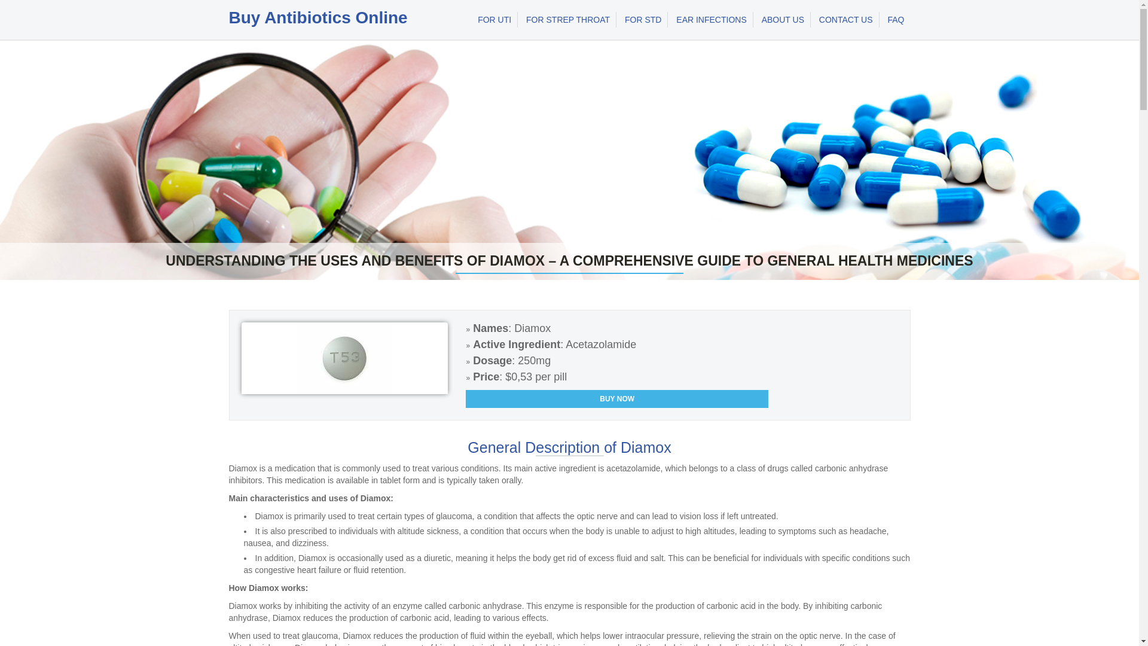 The height and width of the screenshot is (646, 1148). What do you see at coordinates (494, 20) in the screenshot?
I see `FOR UTI` at bounding box center [494, 20].